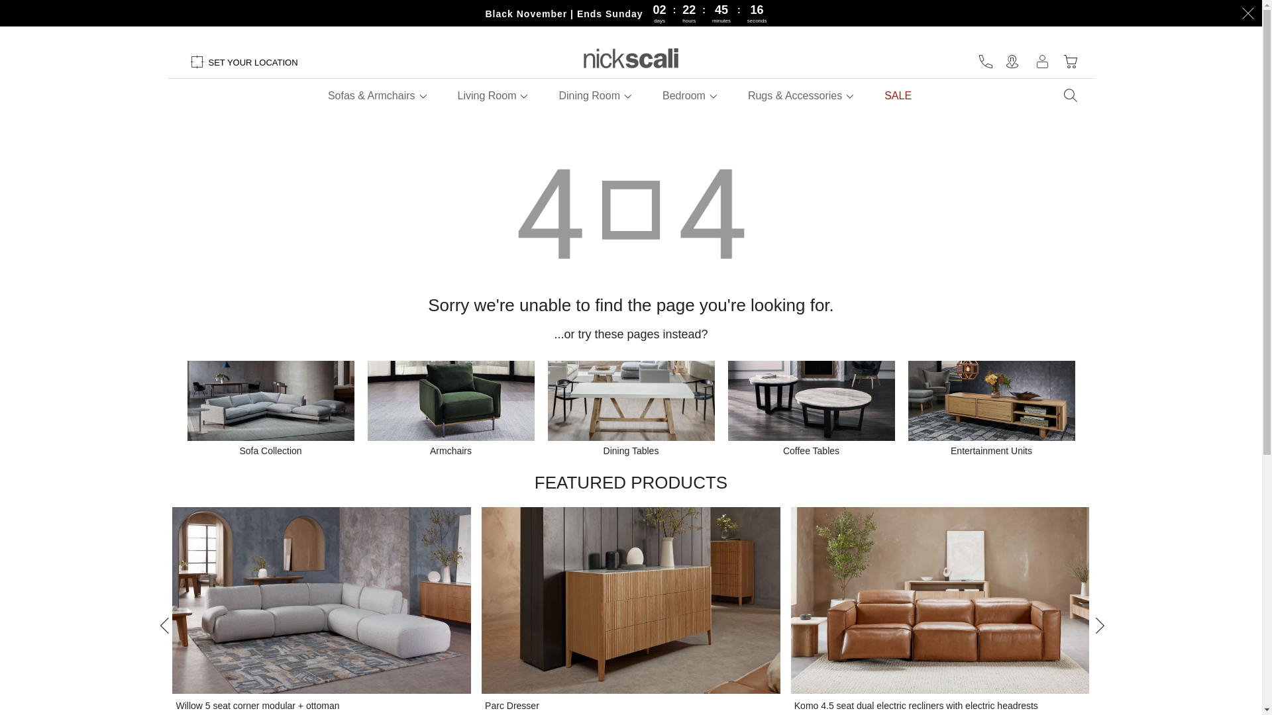 Image resolution: width=1272 pixels, height=715 pixels. What do you see at coordinates (631, 444) in the screenshot?
I see `Dining Tables` at bounding box center [631, 444].